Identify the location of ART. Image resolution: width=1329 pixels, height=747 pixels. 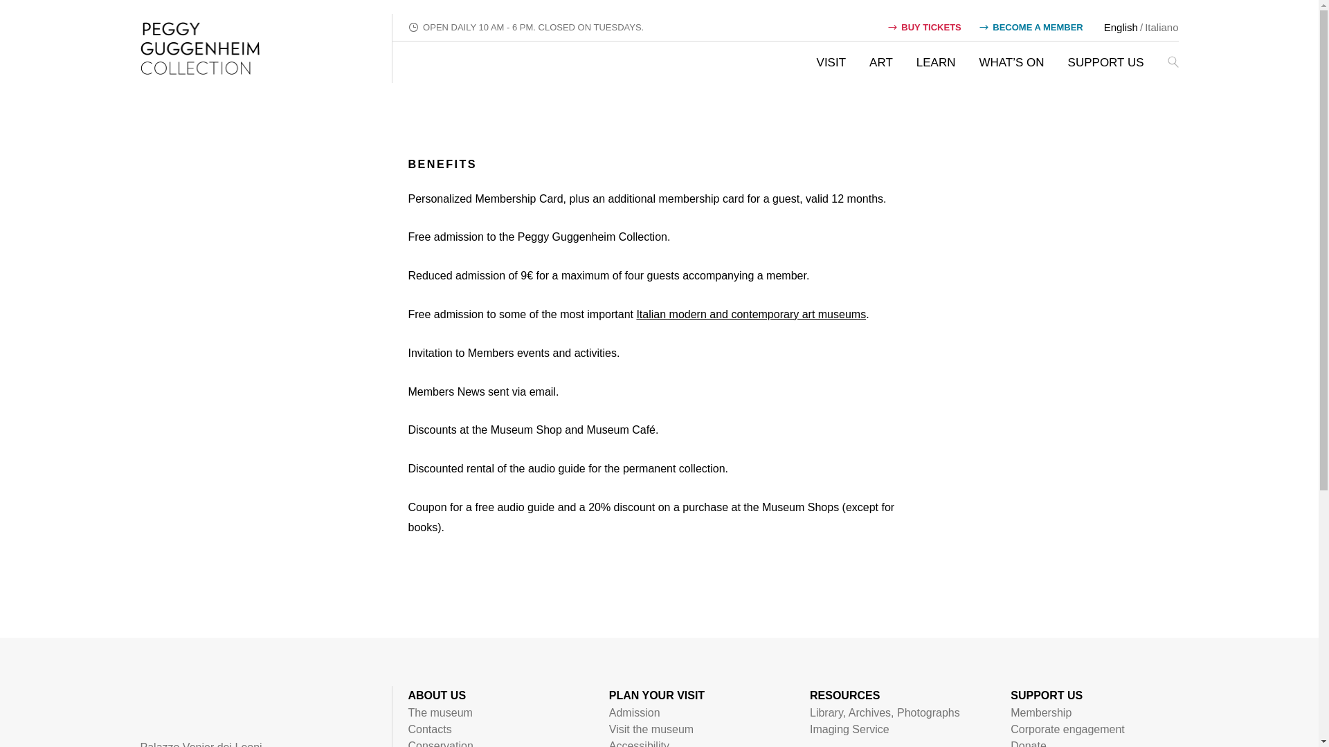
(880, 62).